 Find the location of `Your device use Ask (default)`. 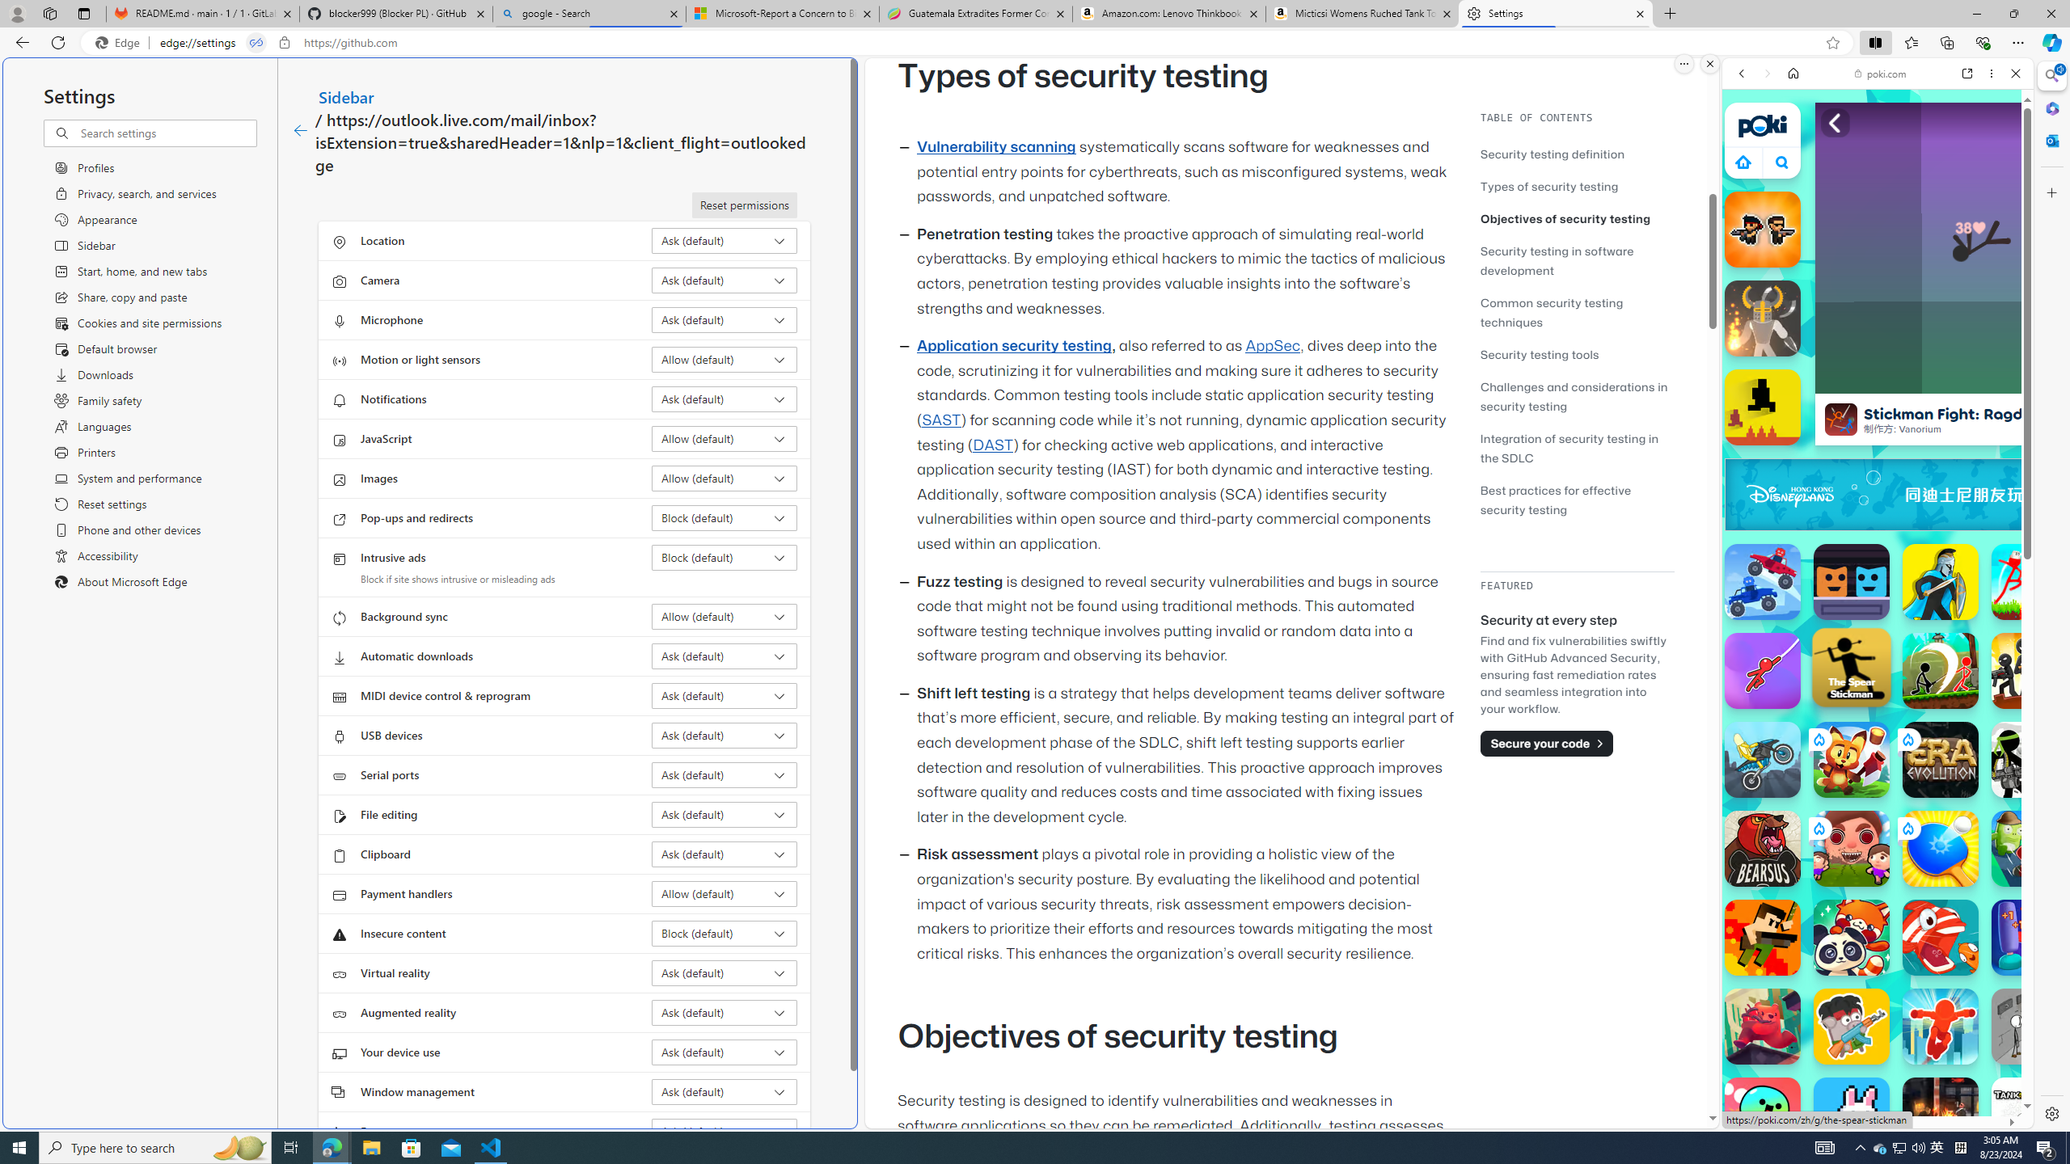

Your device use Ask (default) is located at coordinates (724, 1052).